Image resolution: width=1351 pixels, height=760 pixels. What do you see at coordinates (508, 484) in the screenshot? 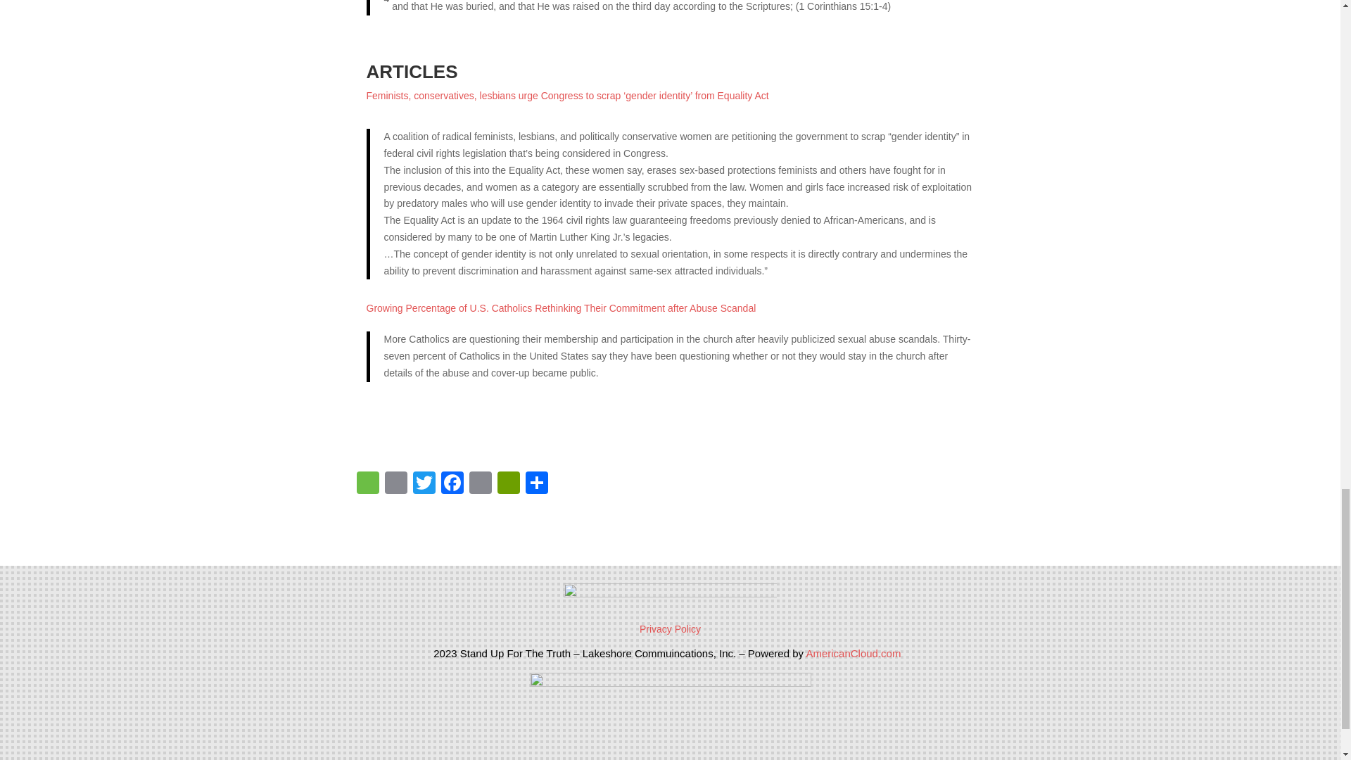
I see `PrintFriendly` at bounding box center [508, 484].